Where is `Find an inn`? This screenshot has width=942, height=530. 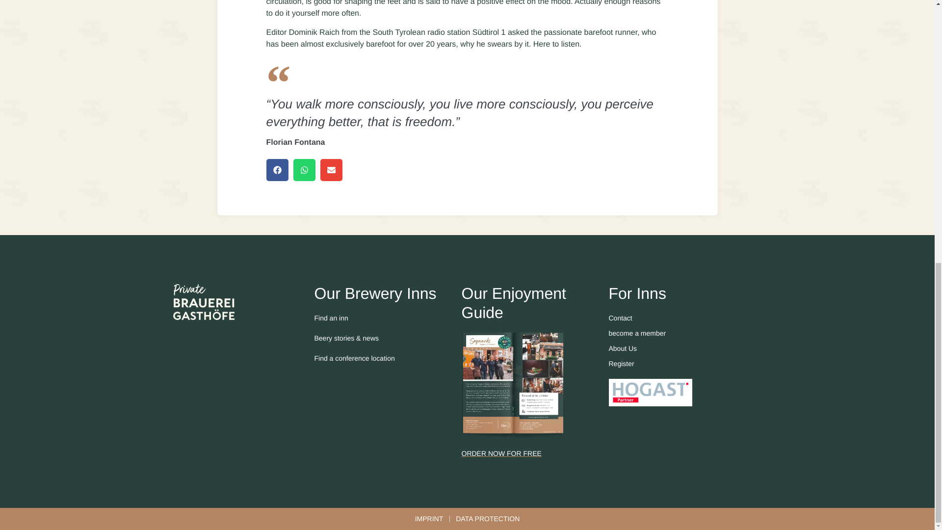
Find an inn is located at coordinates (388, 318).